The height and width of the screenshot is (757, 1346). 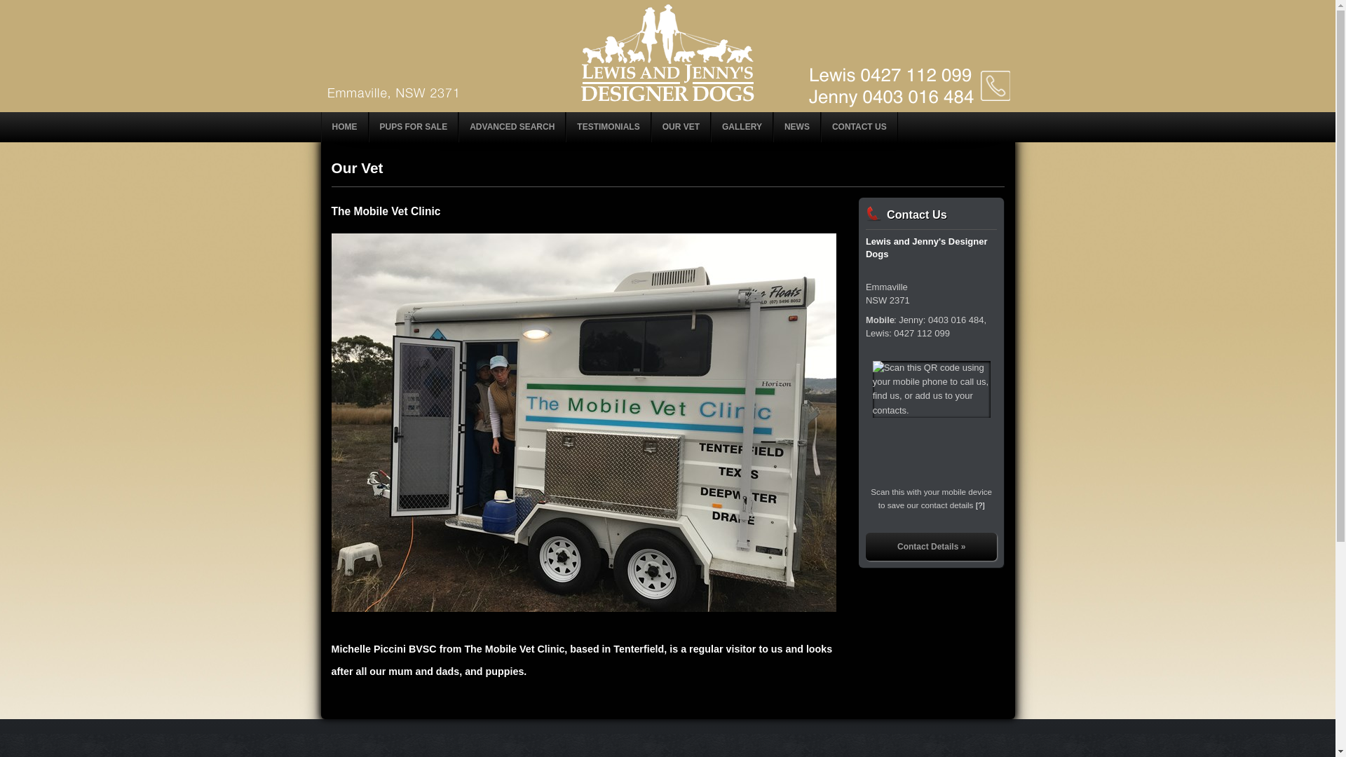 I want to click on ADVANCED SEARCH, so click(x=512, y=128).